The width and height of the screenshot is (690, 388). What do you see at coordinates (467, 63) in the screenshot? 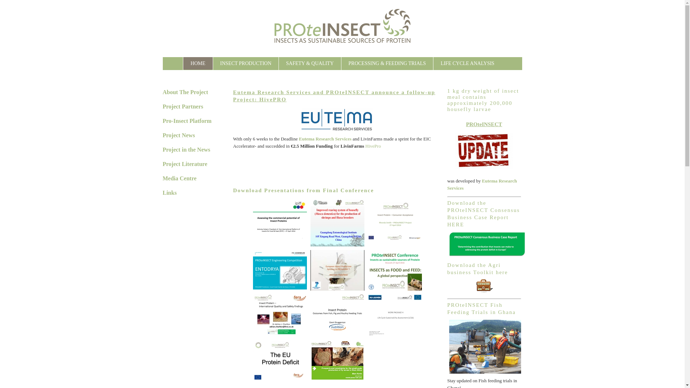
I see `LIFE CYCLE ANALYSIS` at bounding box center [467, 63].